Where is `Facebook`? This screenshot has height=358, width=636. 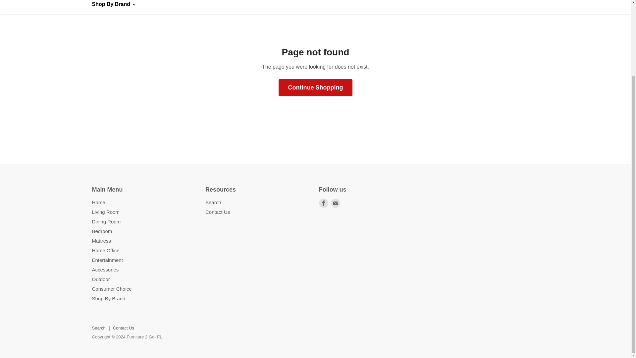
Facebook is located at coordinates (323, 203).